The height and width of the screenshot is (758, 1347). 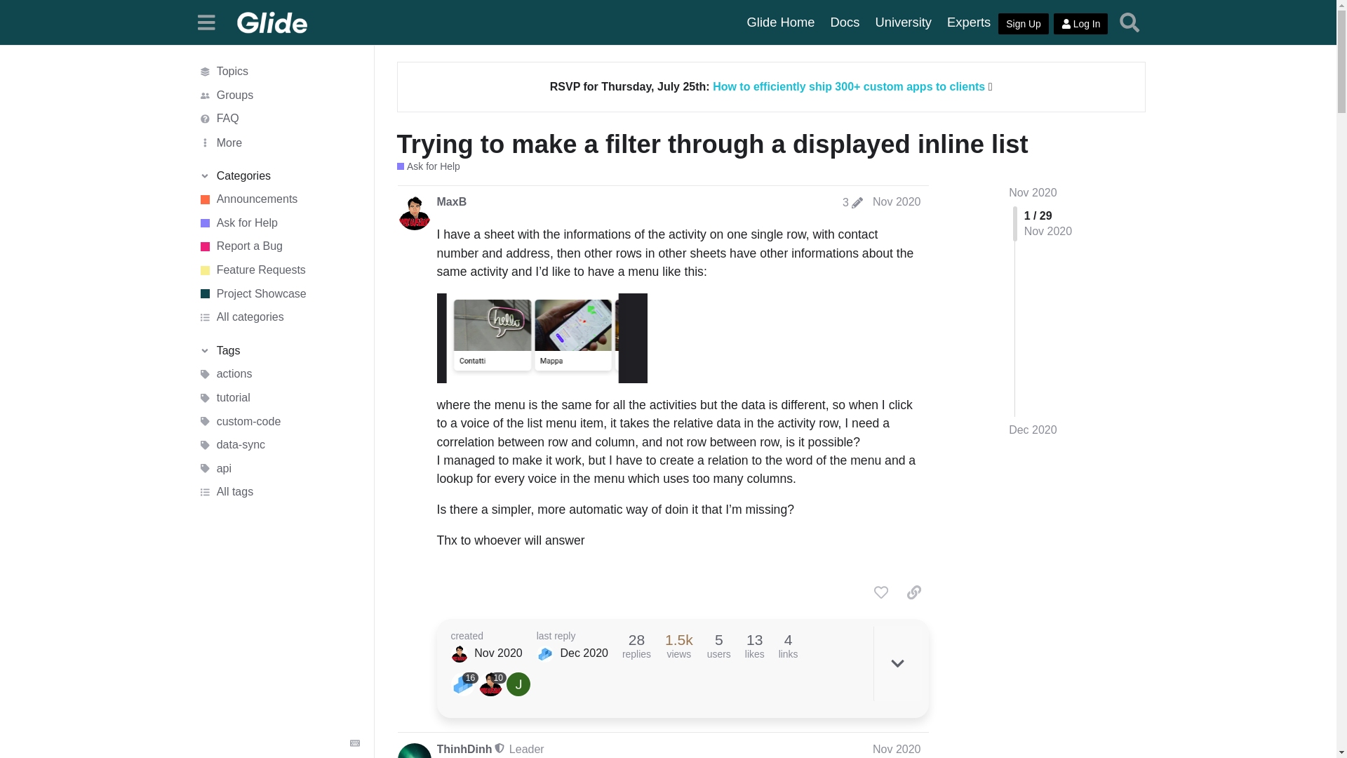 What do you see at coordinates (782, 22) in the screenshot?
I see `Go to the Glide website` at bounding box center [782, 22].